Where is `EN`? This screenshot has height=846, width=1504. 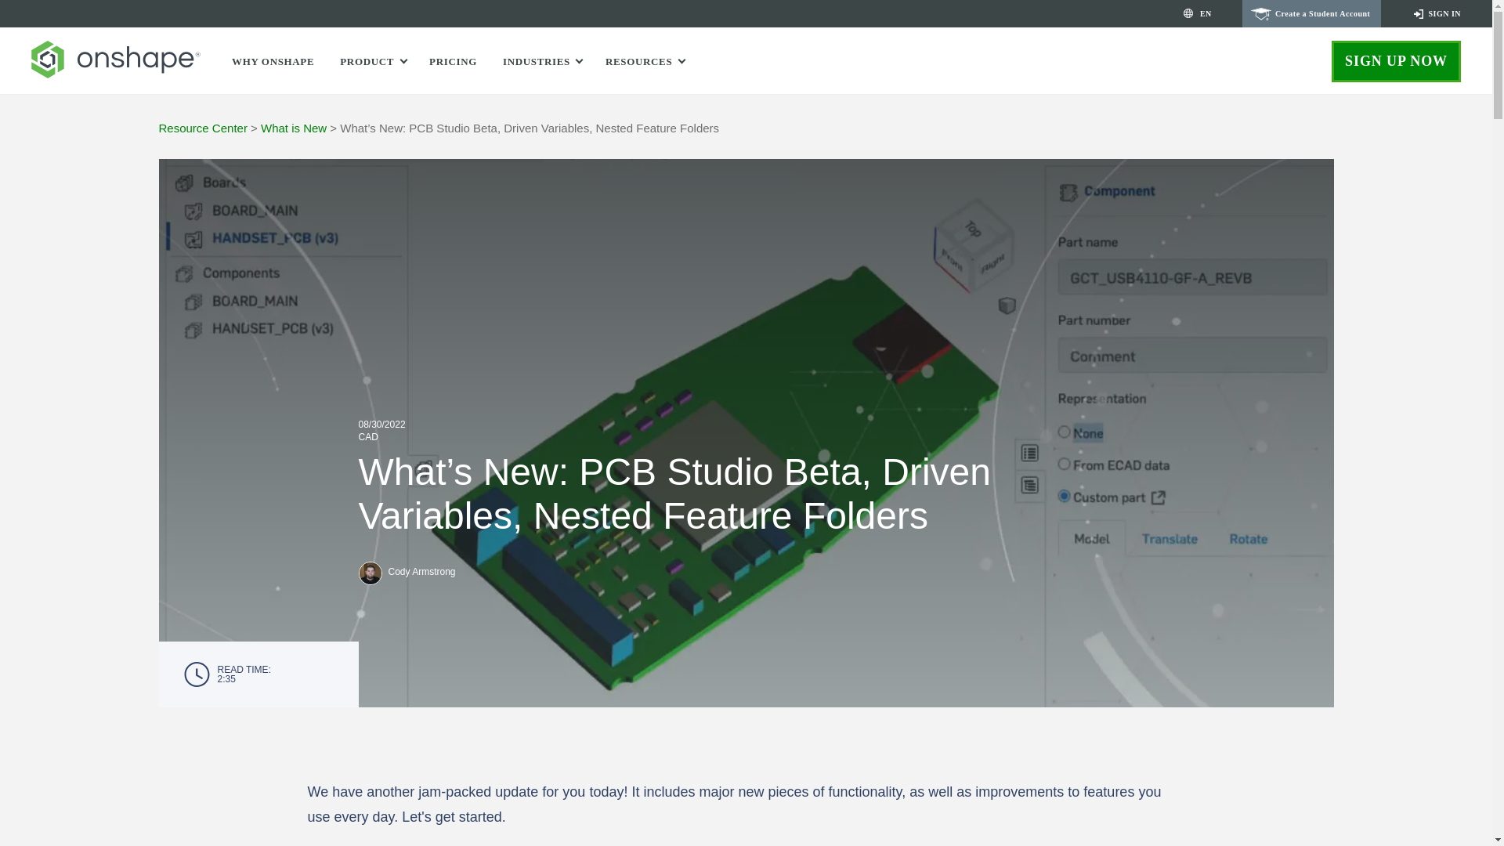 EN is located at coordinates (1206, 17).